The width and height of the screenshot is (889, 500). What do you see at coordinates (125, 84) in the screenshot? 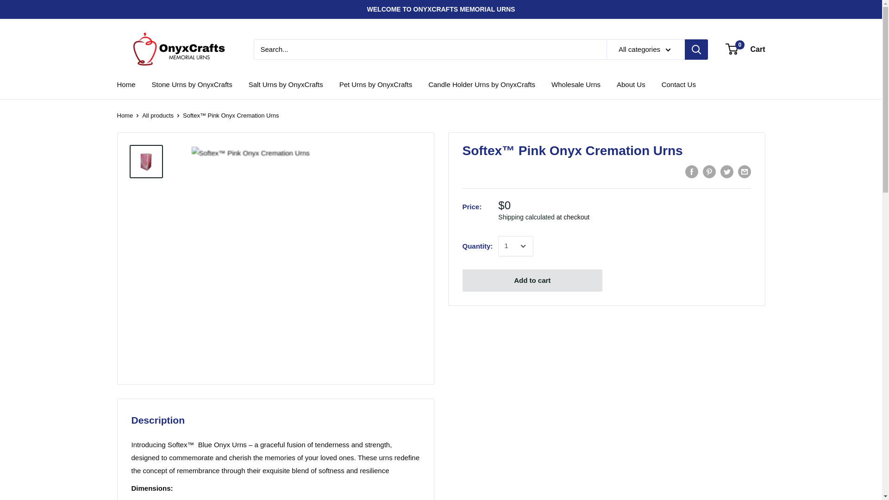
I see `Home` at bounding box center [125, 84].